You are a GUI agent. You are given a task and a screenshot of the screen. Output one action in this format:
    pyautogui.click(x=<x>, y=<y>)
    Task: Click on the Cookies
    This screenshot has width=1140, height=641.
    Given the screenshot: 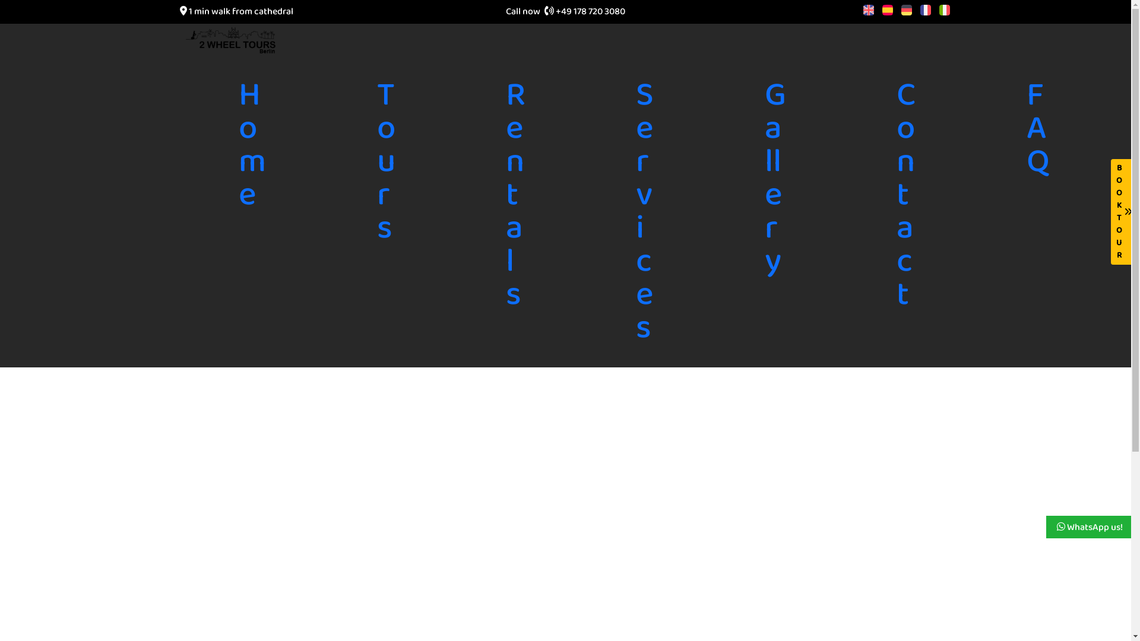 What is the action you would take?
    pyautogui.click(x=841, y=446)
    